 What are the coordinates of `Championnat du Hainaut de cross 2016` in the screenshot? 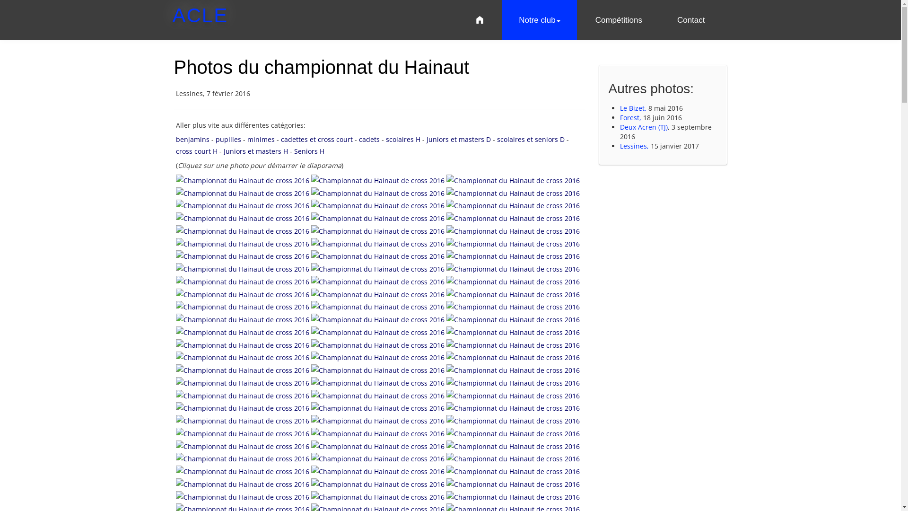 It's located at (379, 420).